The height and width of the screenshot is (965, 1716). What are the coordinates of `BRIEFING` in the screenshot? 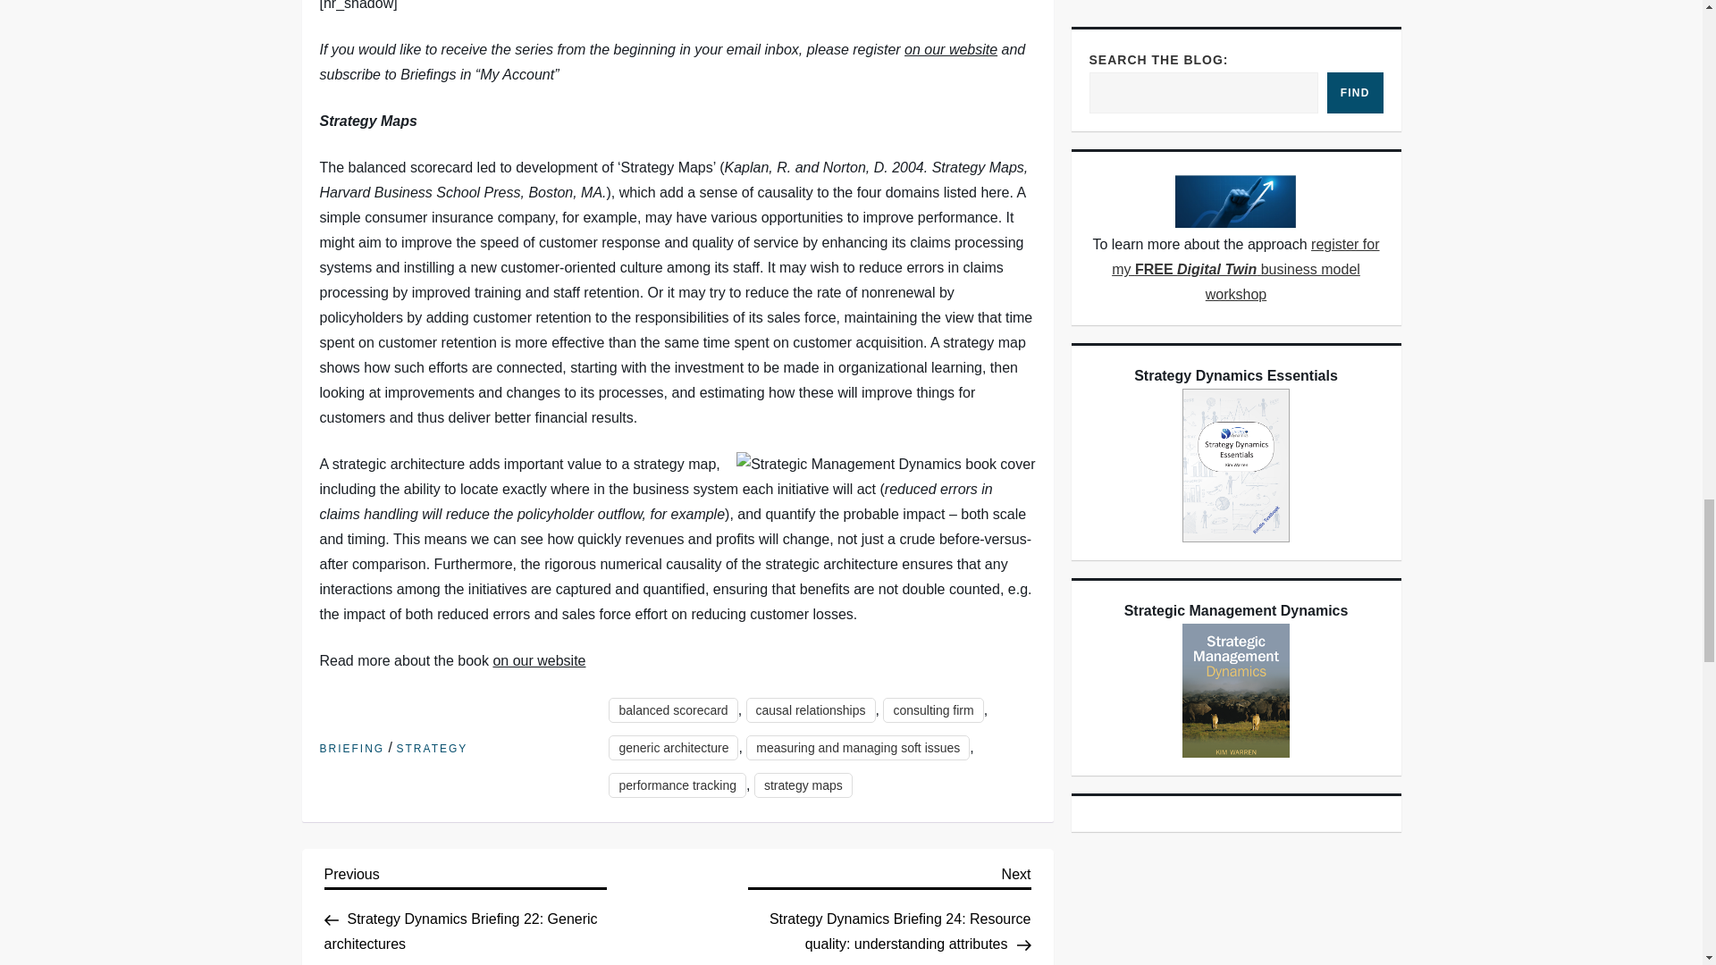 It's located at (352, 749).